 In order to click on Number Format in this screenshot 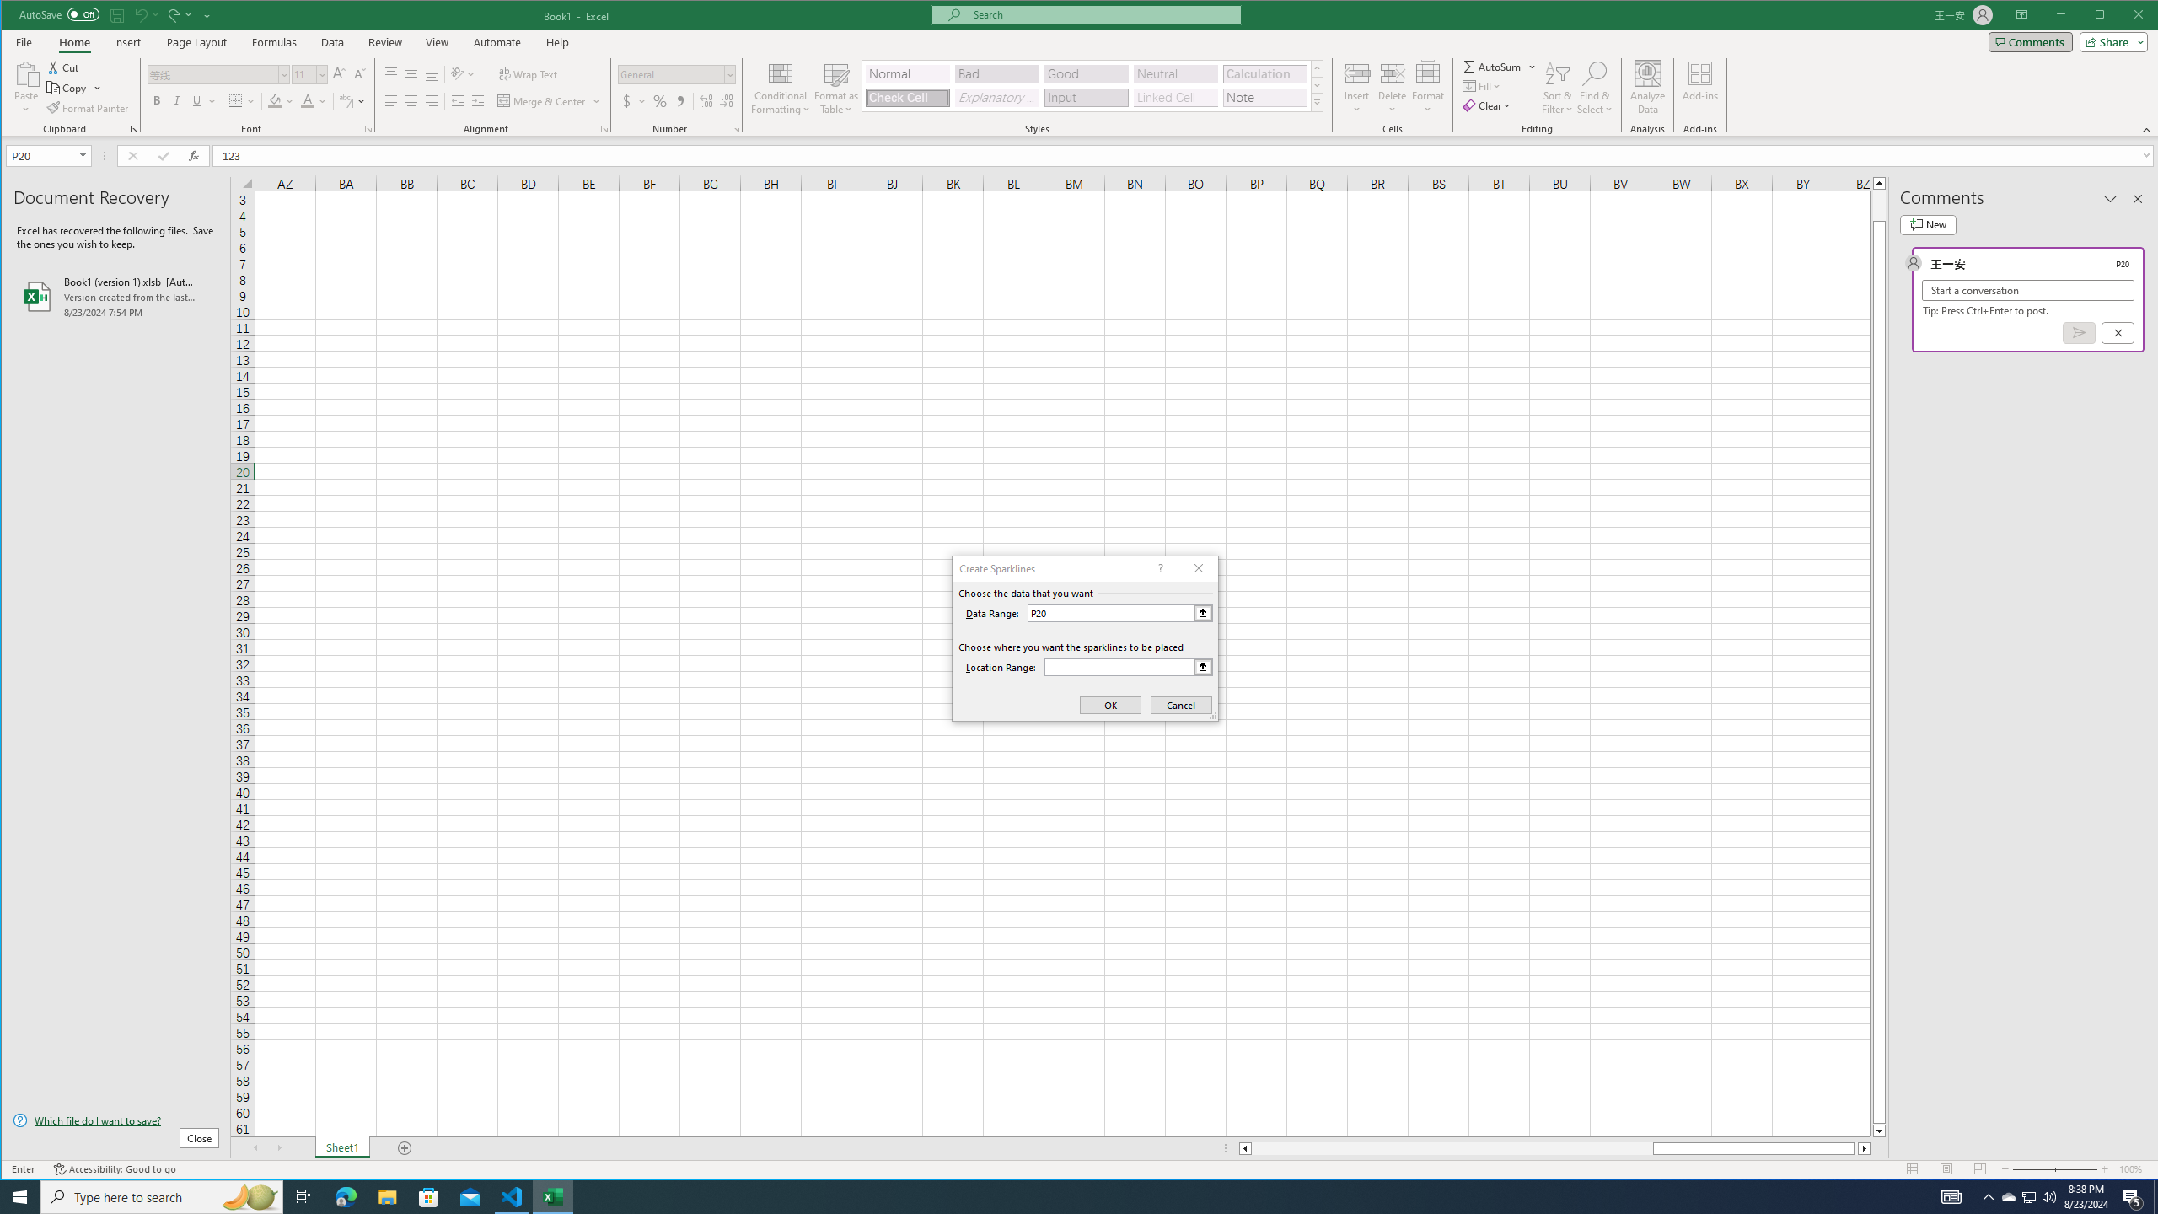, I will do `click(676, 74)`.